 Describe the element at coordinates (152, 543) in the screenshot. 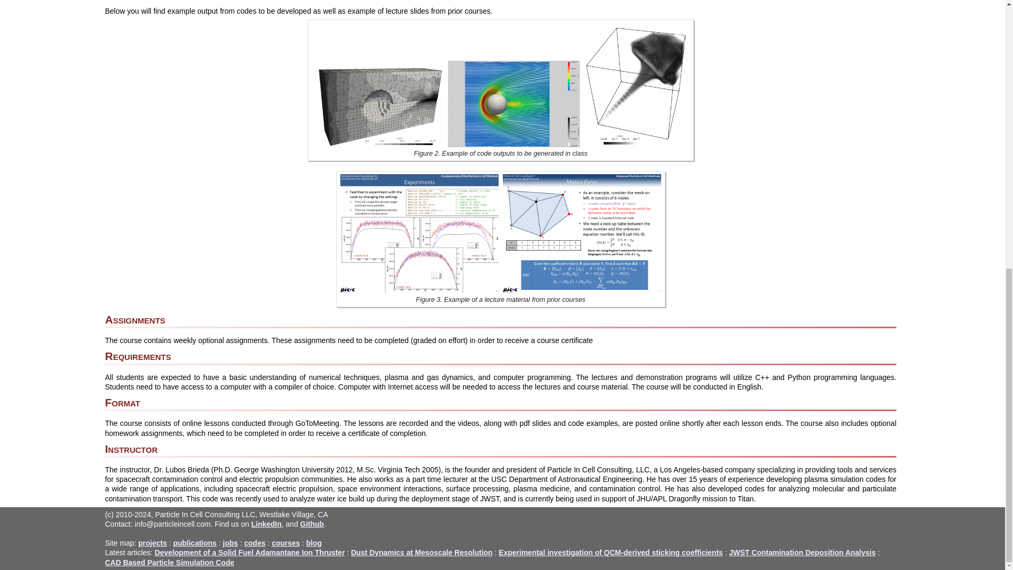

I see `projects` at that location.